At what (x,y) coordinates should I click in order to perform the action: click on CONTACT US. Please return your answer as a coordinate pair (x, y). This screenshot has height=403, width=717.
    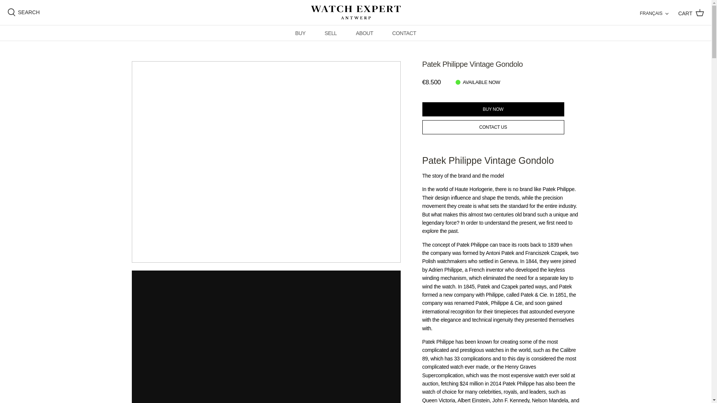
    Looking at the image, I should click on (493, 127).